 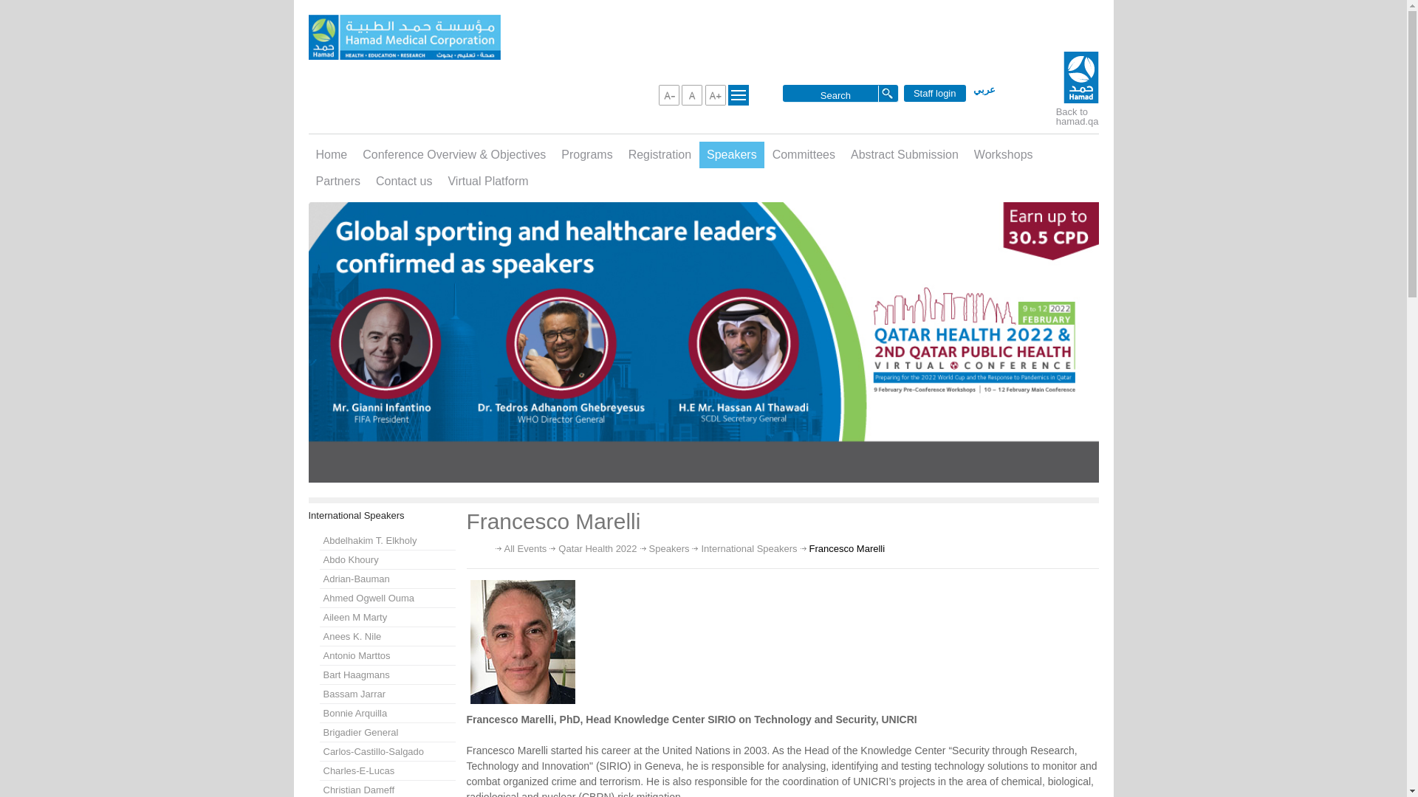 I want to click on Change contrast, so click(x=739, y=94).